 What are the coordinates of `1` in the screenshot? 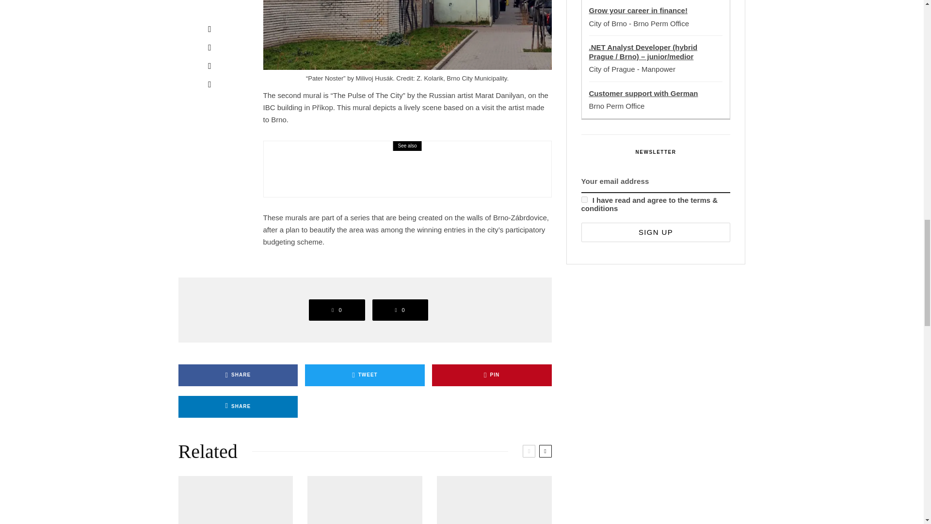 It's located at (584, 199).